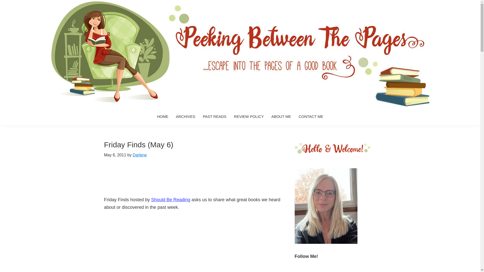 The width and height of the screenshot is (484, 272). What do you see at coordinates (140, 155) in the screenshot?
I see `Darlene` at bounding box center [140, 155].